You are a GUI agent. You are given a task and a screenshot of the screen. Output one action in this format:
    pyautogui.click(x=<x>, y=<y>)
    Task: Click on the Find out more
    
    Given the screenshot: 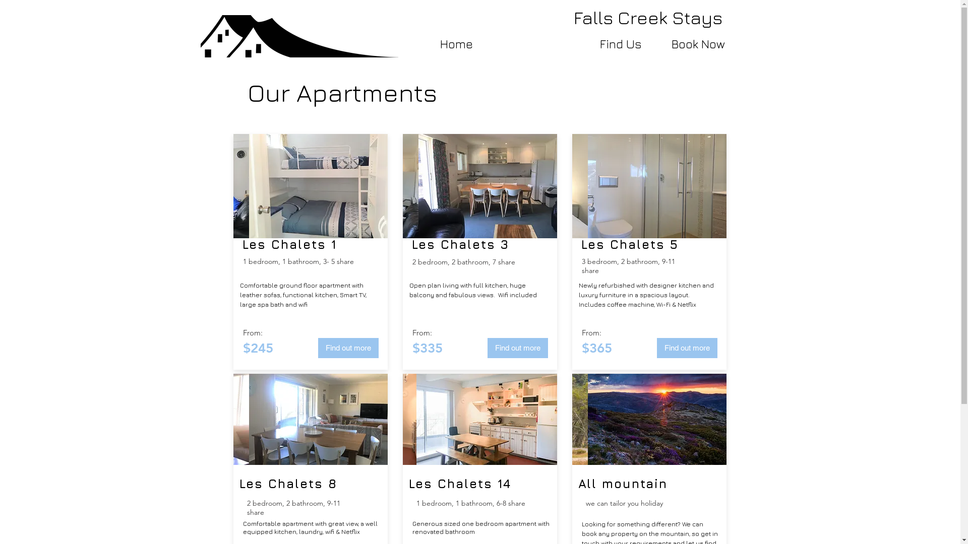 What is the action you would take?
    pyautogui.click(x=348, y=348)
    